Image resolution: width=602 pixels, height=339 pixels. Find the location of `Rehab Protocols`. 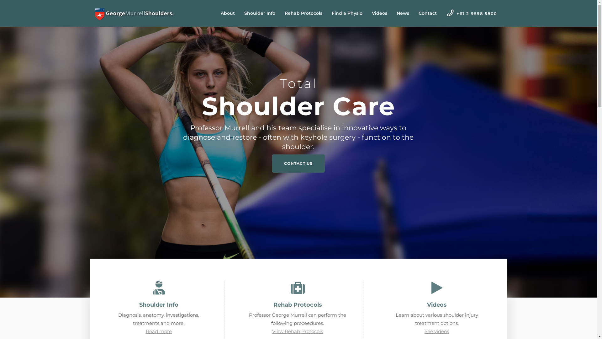

Rehab Protocols is located at coordinates (304, 13).